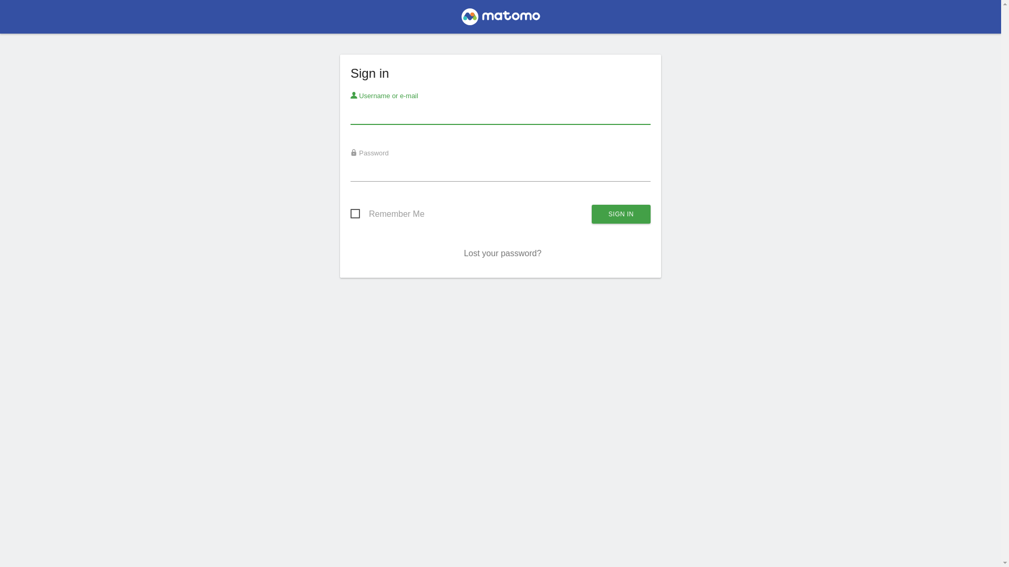  Describe the element at coordinates (500, 20) in the screenshot. I see `Matomo # free/libre analytics platform` at that location.